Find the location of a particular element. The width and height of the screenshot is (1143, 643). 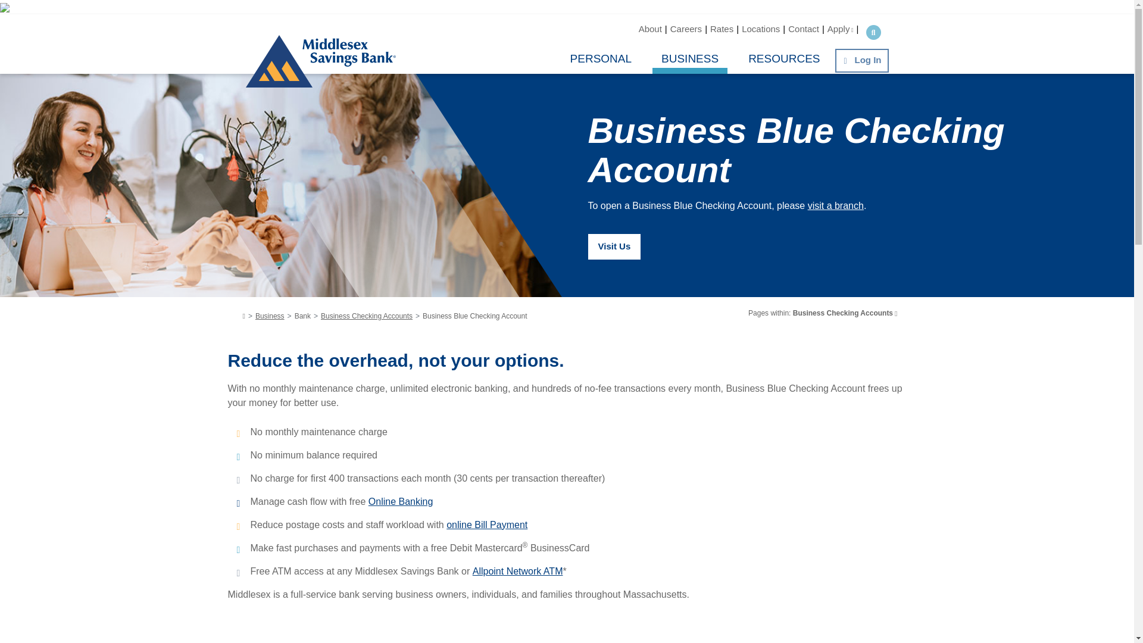

PERSONAL is located at coordinates (600, 58).